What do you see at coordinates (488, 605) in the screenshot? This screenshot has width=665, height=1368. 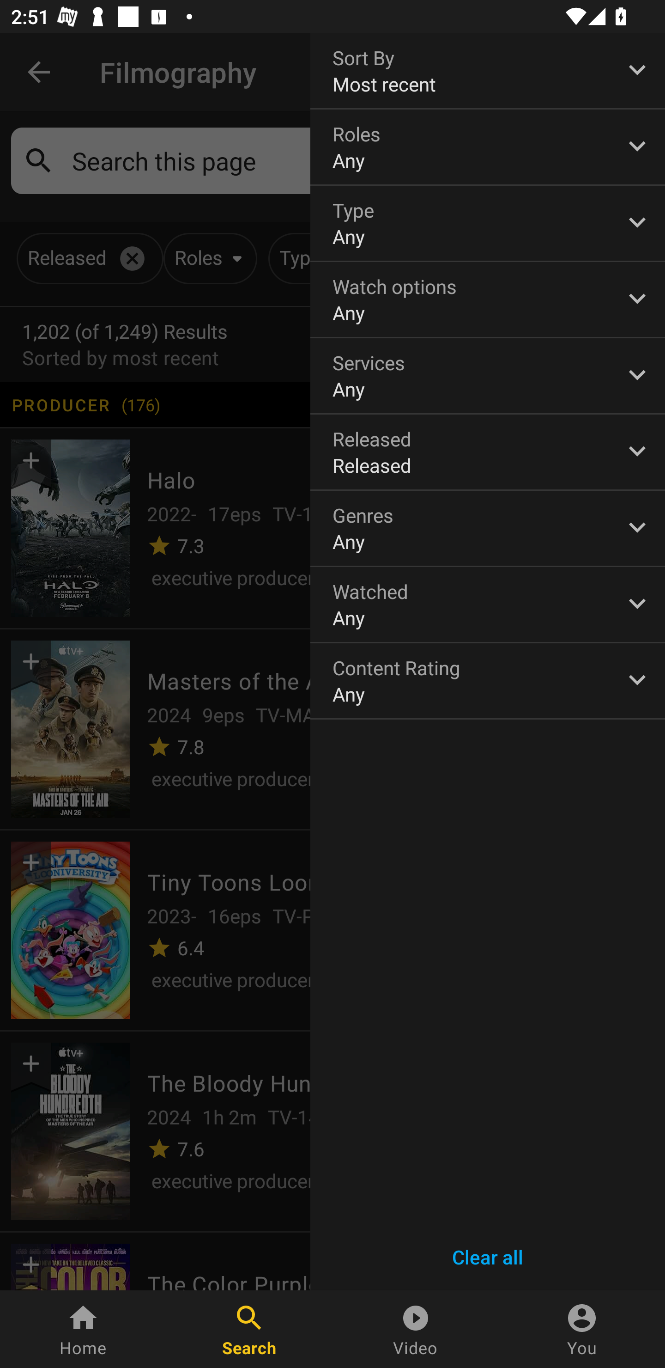 I see `Watched Any` at bounding box center [488, 605].